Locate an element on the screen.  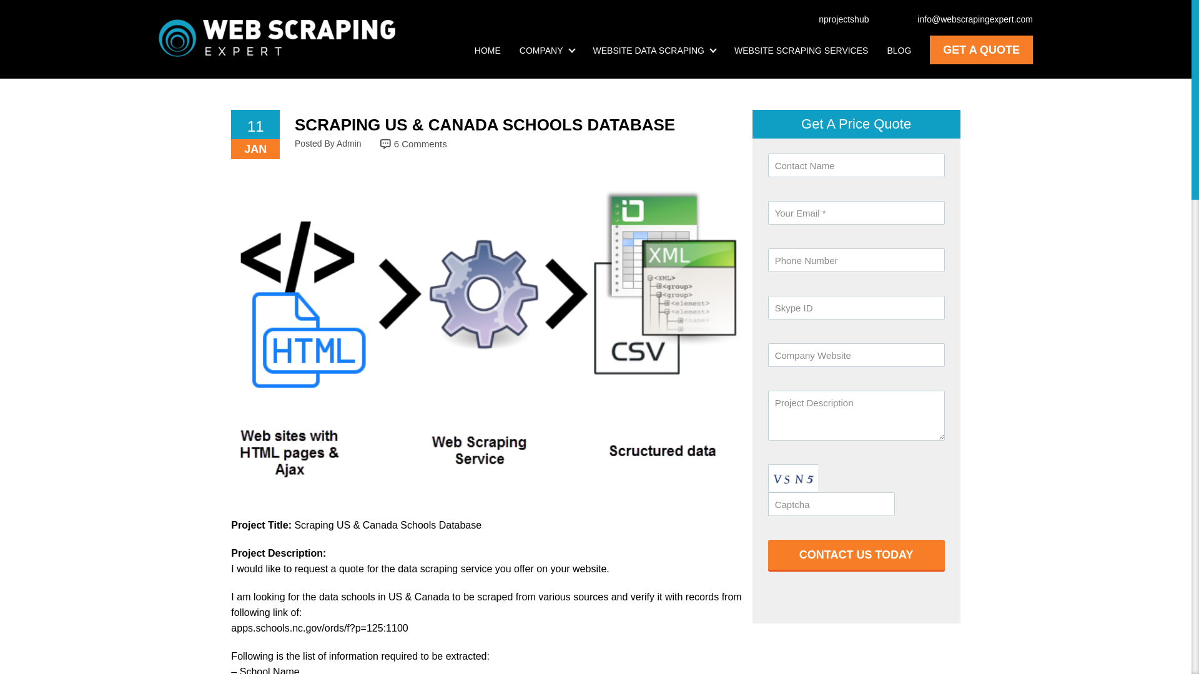
HOME is located at coordinates (488, 50).